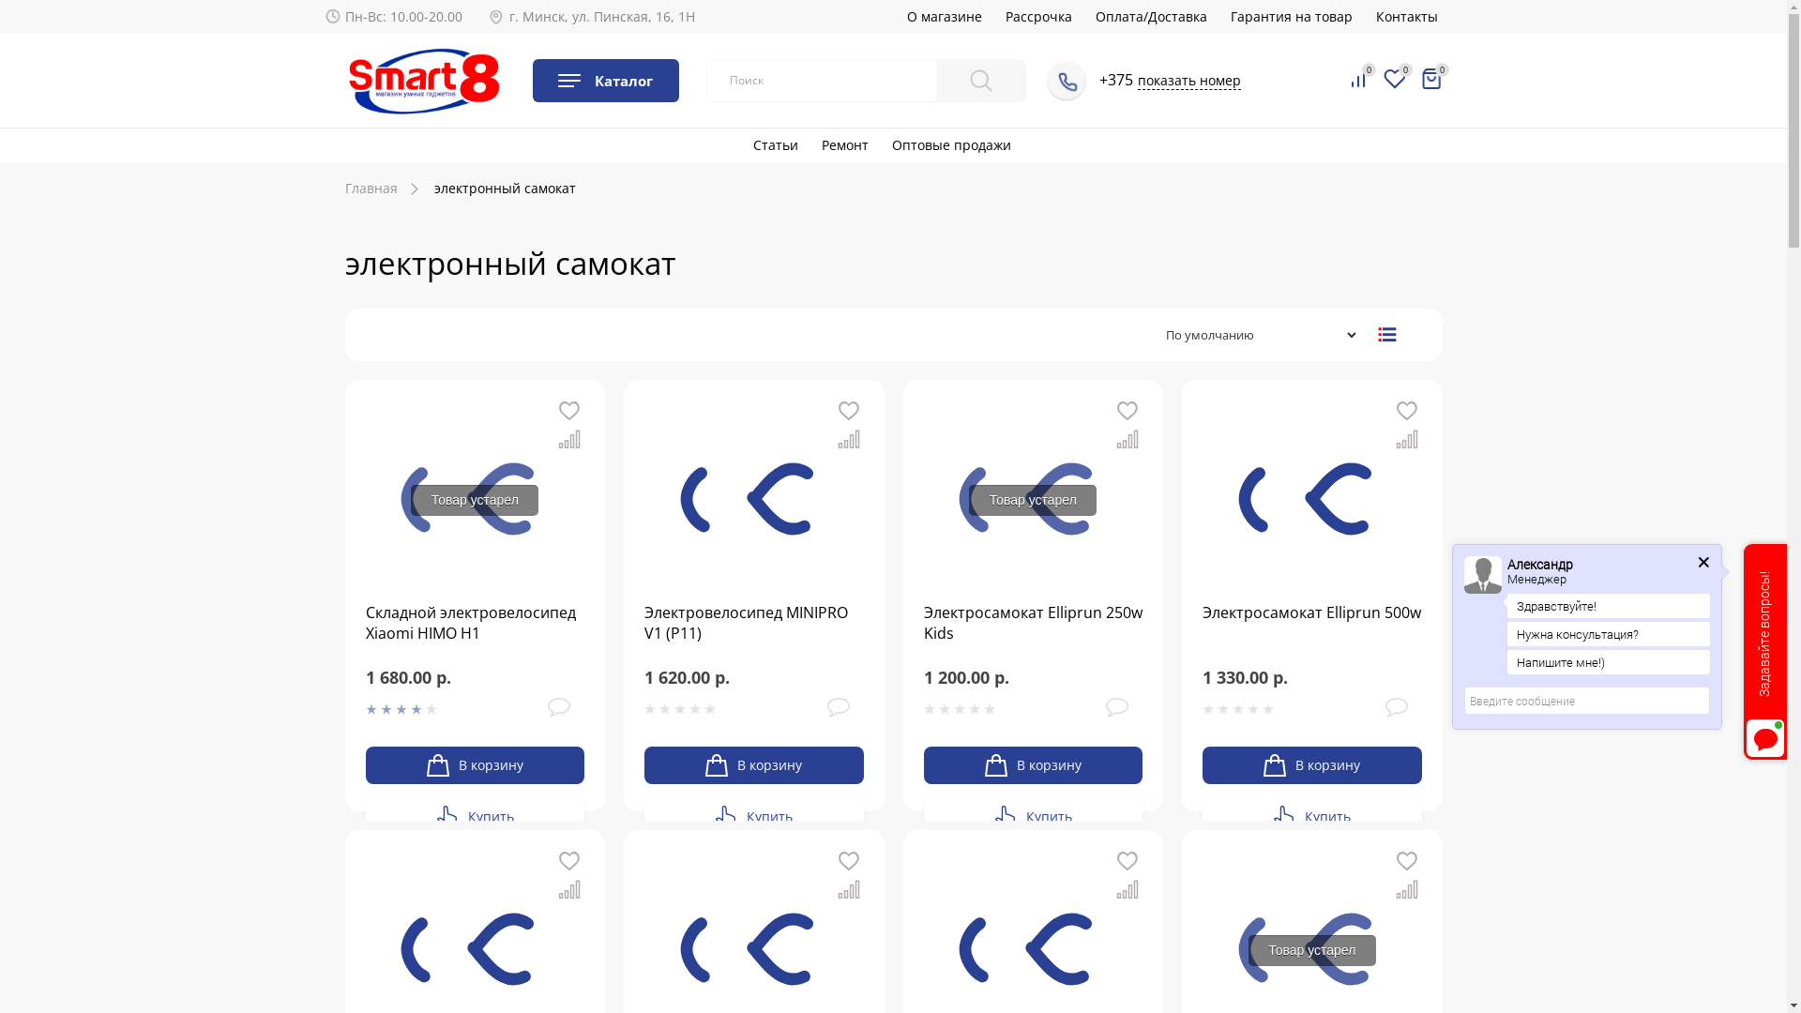  Describe the element at coordinates (1431, 79) in the screenshot. I see `0` at that location.